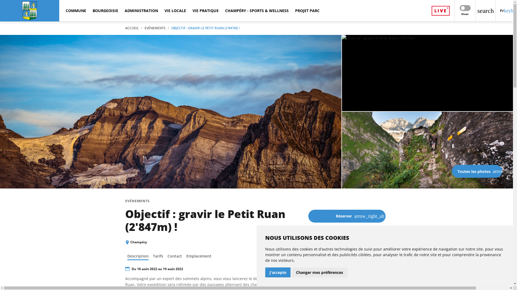 Image resolution: width=517 pixels, height=290 pixels. What do you see at coordinates (477, 171) in the screenshot?
I see `Toutes les photos
arrow_right_alt` at bounding box center [477, 171].